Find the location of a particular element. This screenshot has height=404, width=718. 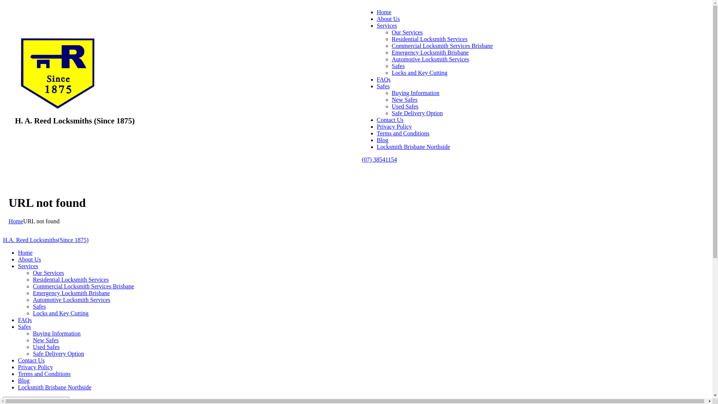

FAQs is located at coordinates (25, 320).